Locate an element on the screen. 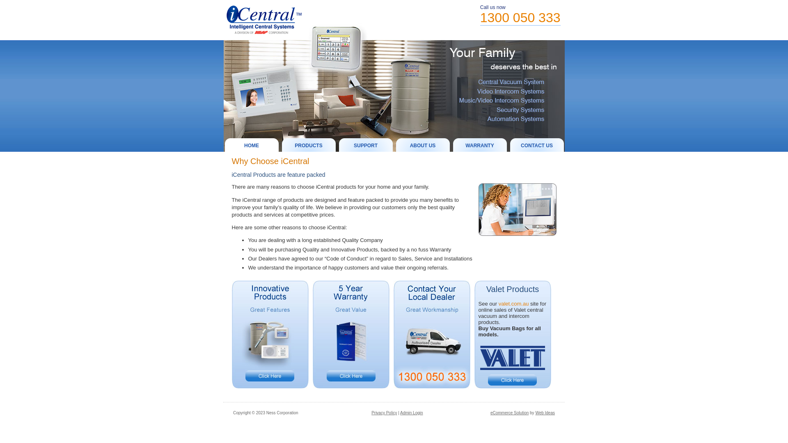  Admin Login is located at coordinates (412, 413).